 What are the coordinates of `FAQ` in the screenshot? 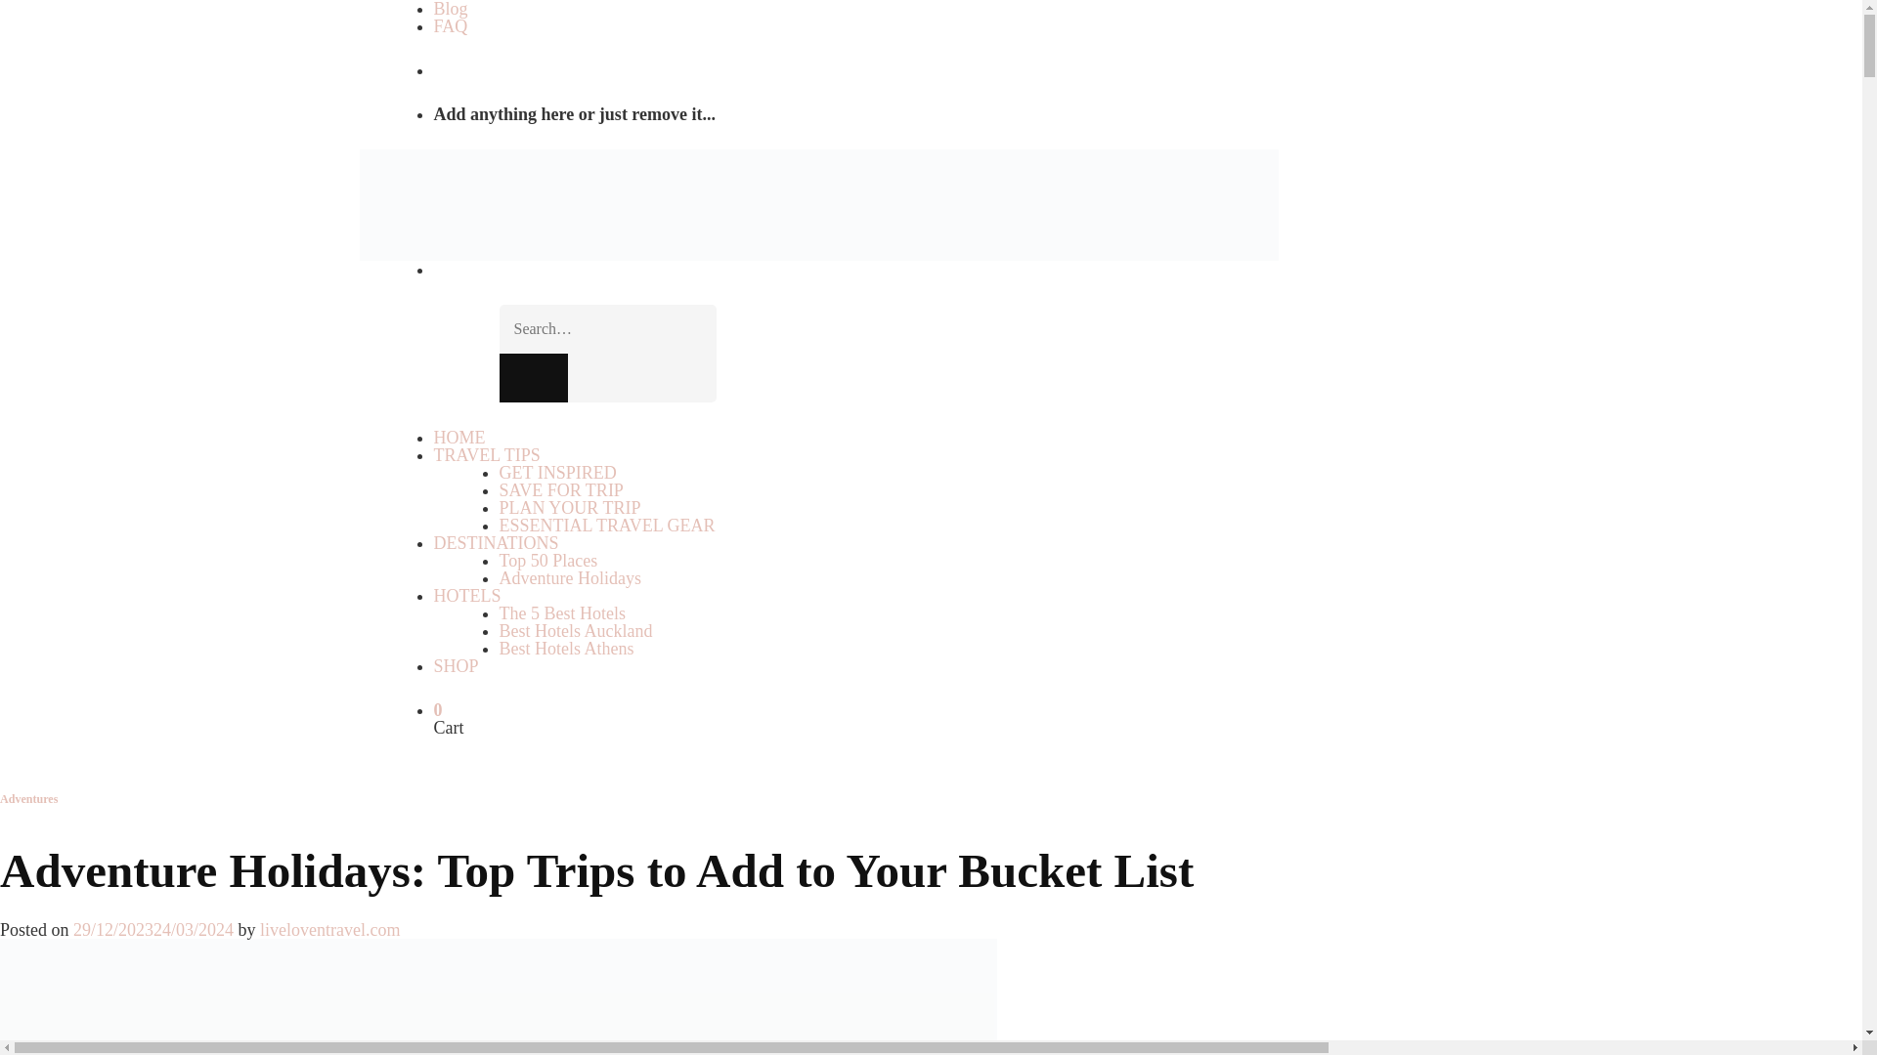 It's located at (450, 25).